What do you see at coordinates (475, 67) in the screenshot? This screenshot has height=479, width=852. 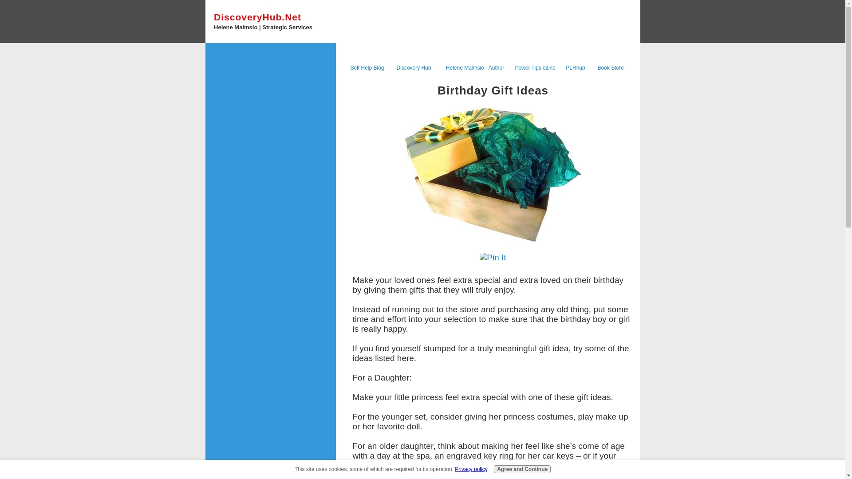 I see `Helene Malmsio - Author` at bounding box center [475, 67].